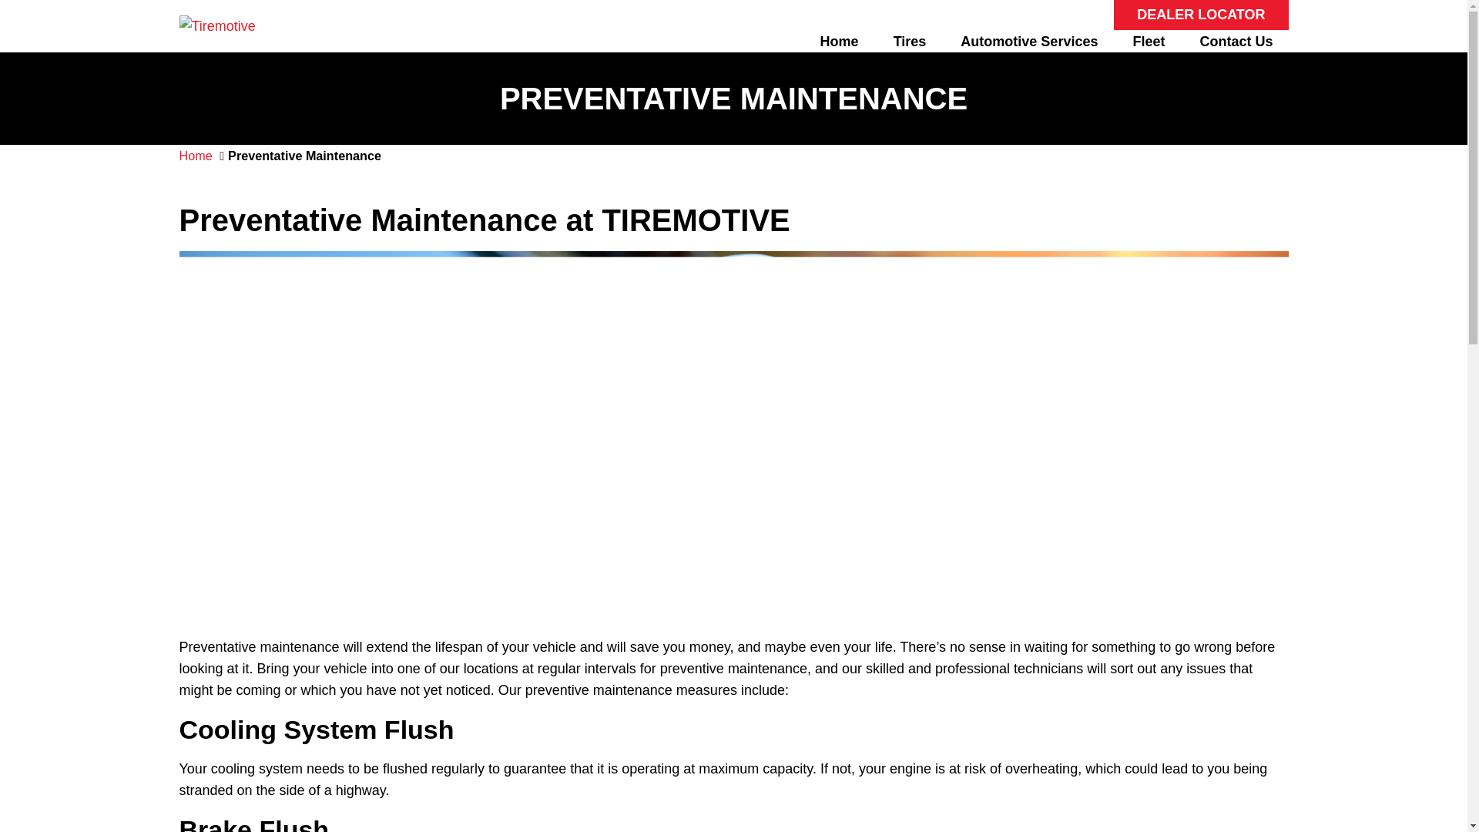 Image resolution: width=1479 pixels, height=832 pixels. I want to click on Tiremotive, so click(216, 26).